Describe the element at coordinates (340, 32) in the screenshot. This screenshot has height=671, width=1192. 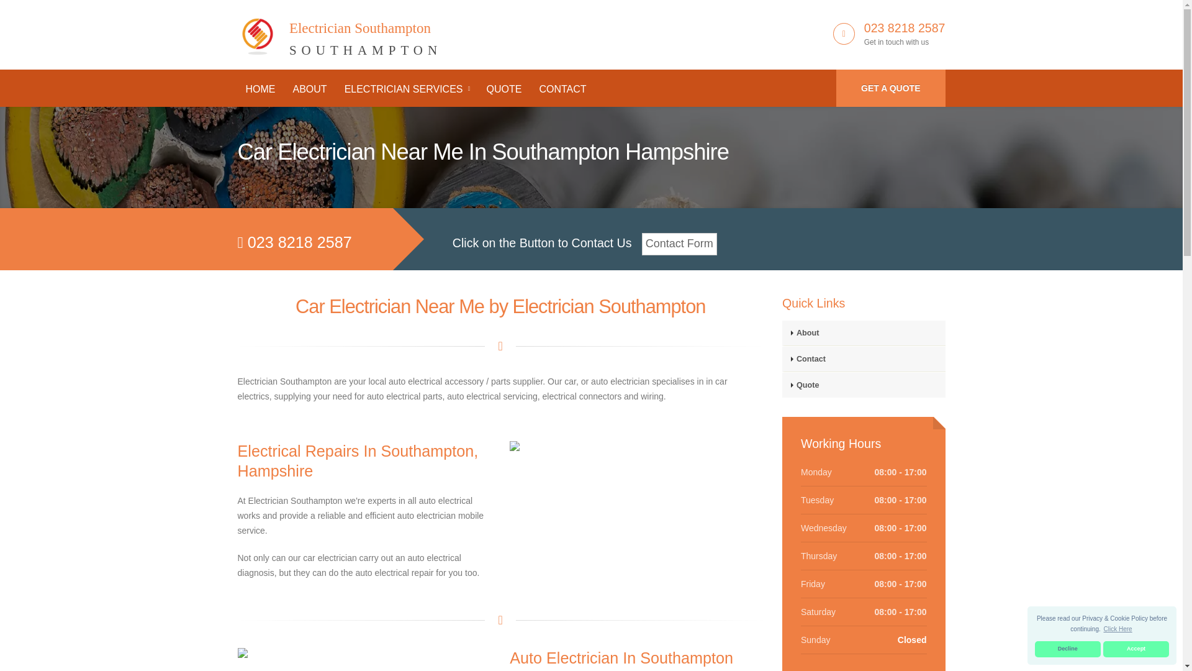
I see `ELECTRICIAN SERVICES` at that location.